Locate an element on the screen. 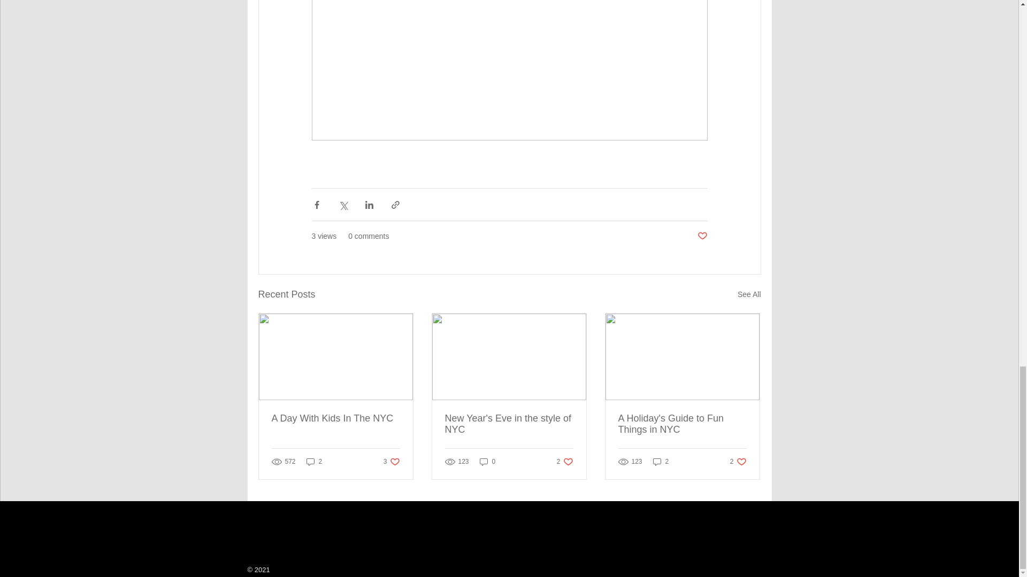 The image size is (1027, 577). A Day With Kids In The NYC is located at coordinates (336, 418).